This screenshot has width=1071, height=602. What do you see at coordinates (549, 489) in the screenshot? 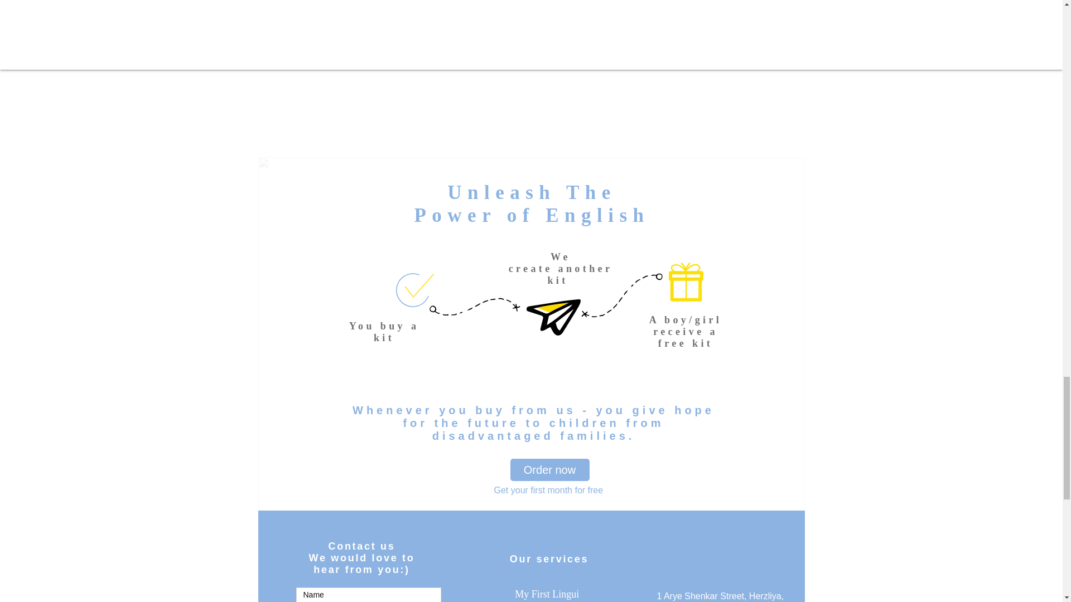
I see `Get your first month for free` at bounding box center [549, 489].